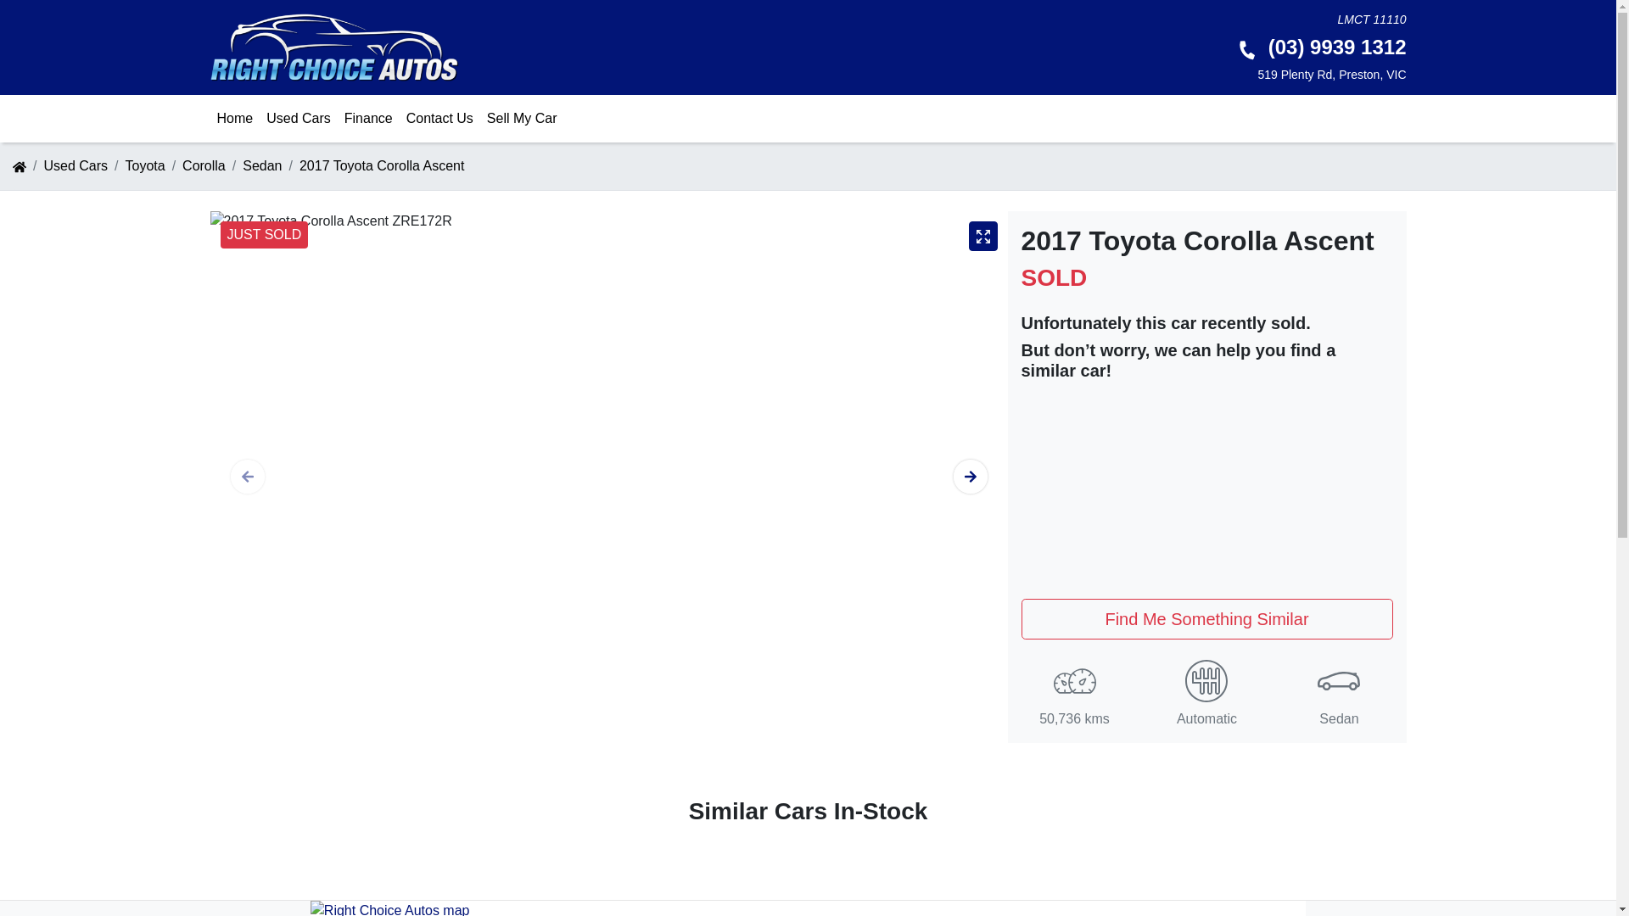 This screenshot has width=1629, height=916. I want to click on Used Cars, so click(76, 165).